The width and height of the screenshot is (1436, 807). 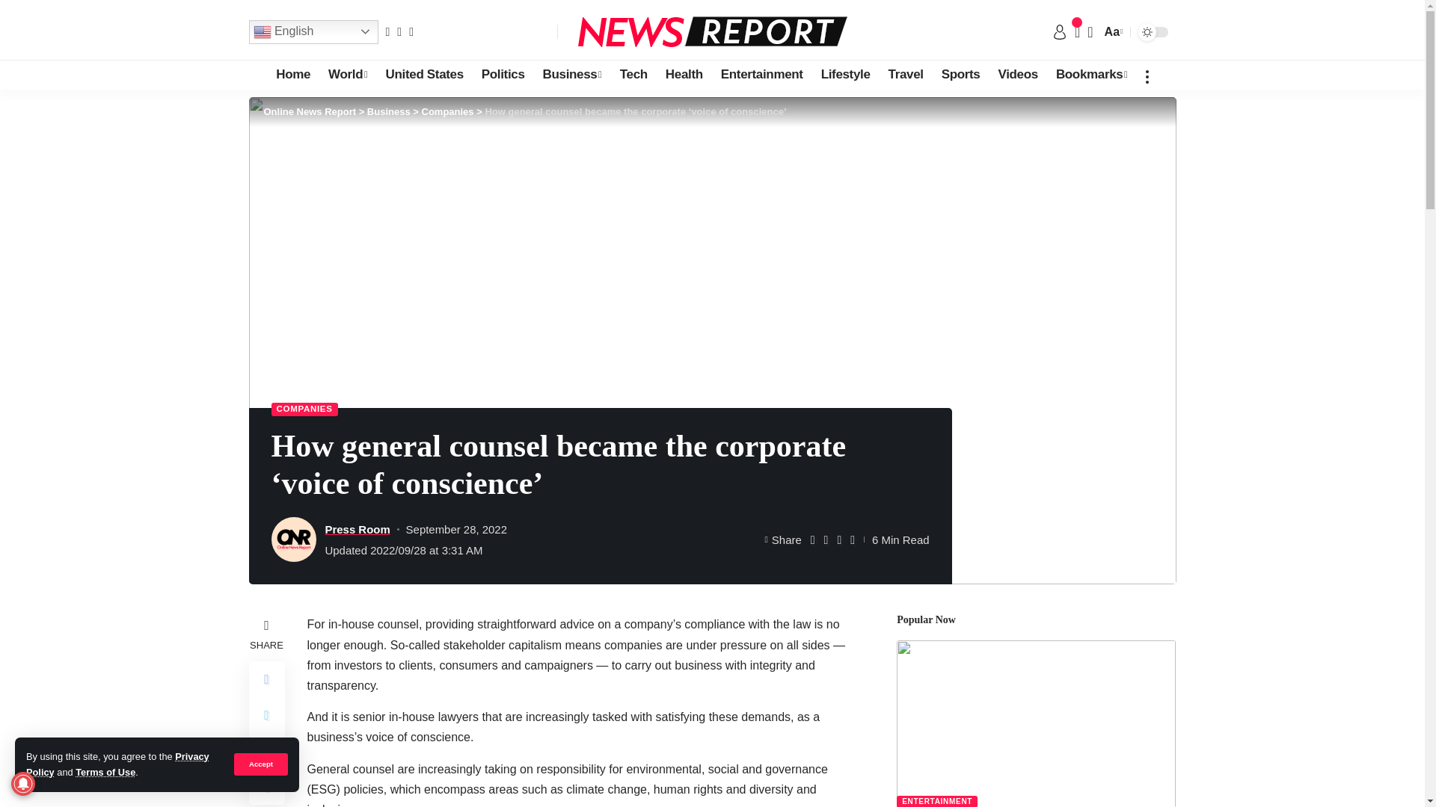 What do you see at coordinates (347, 74) in the screenshot?
I see `World` at bounding box center [347, 74].